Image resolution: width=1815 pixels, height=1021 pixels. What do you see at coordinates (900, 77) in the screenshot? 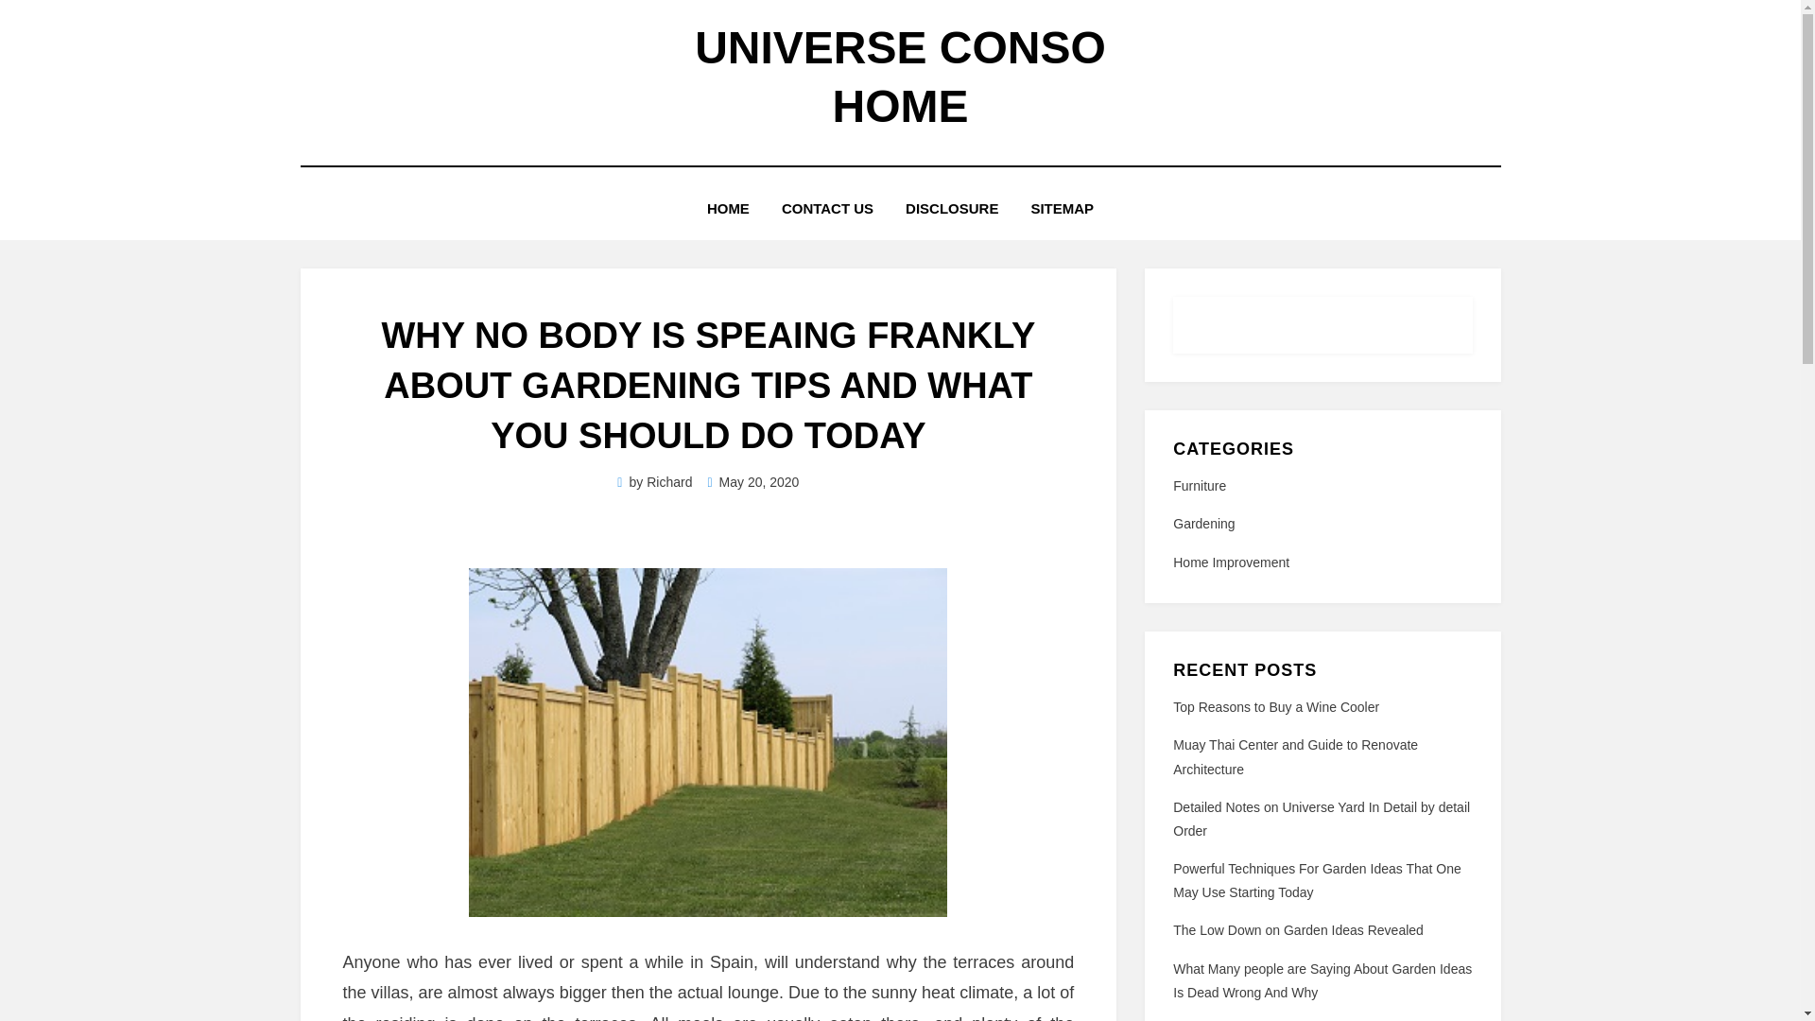
I see `UNIVERSE CONSO HOME` at bounding box center [900, 77].